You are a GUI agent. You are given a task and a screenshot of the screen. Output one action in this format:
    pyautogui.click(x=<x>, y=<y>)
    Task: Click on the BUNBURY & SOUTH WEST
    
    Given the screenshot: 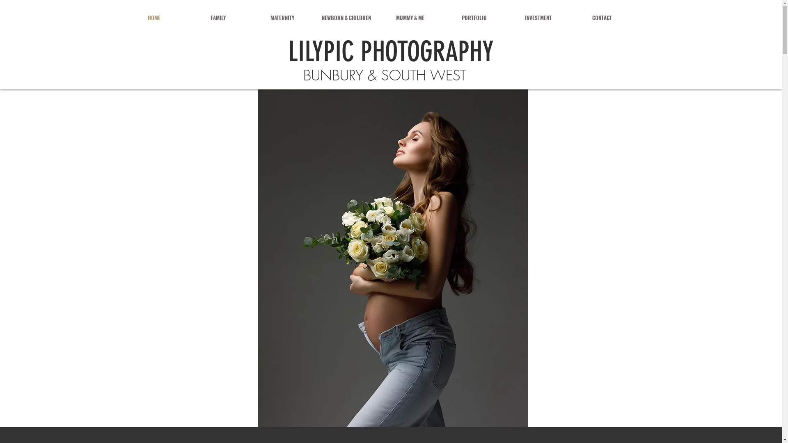 What is the action you would take?
    pyautogui.click(x=384, y=79)
    